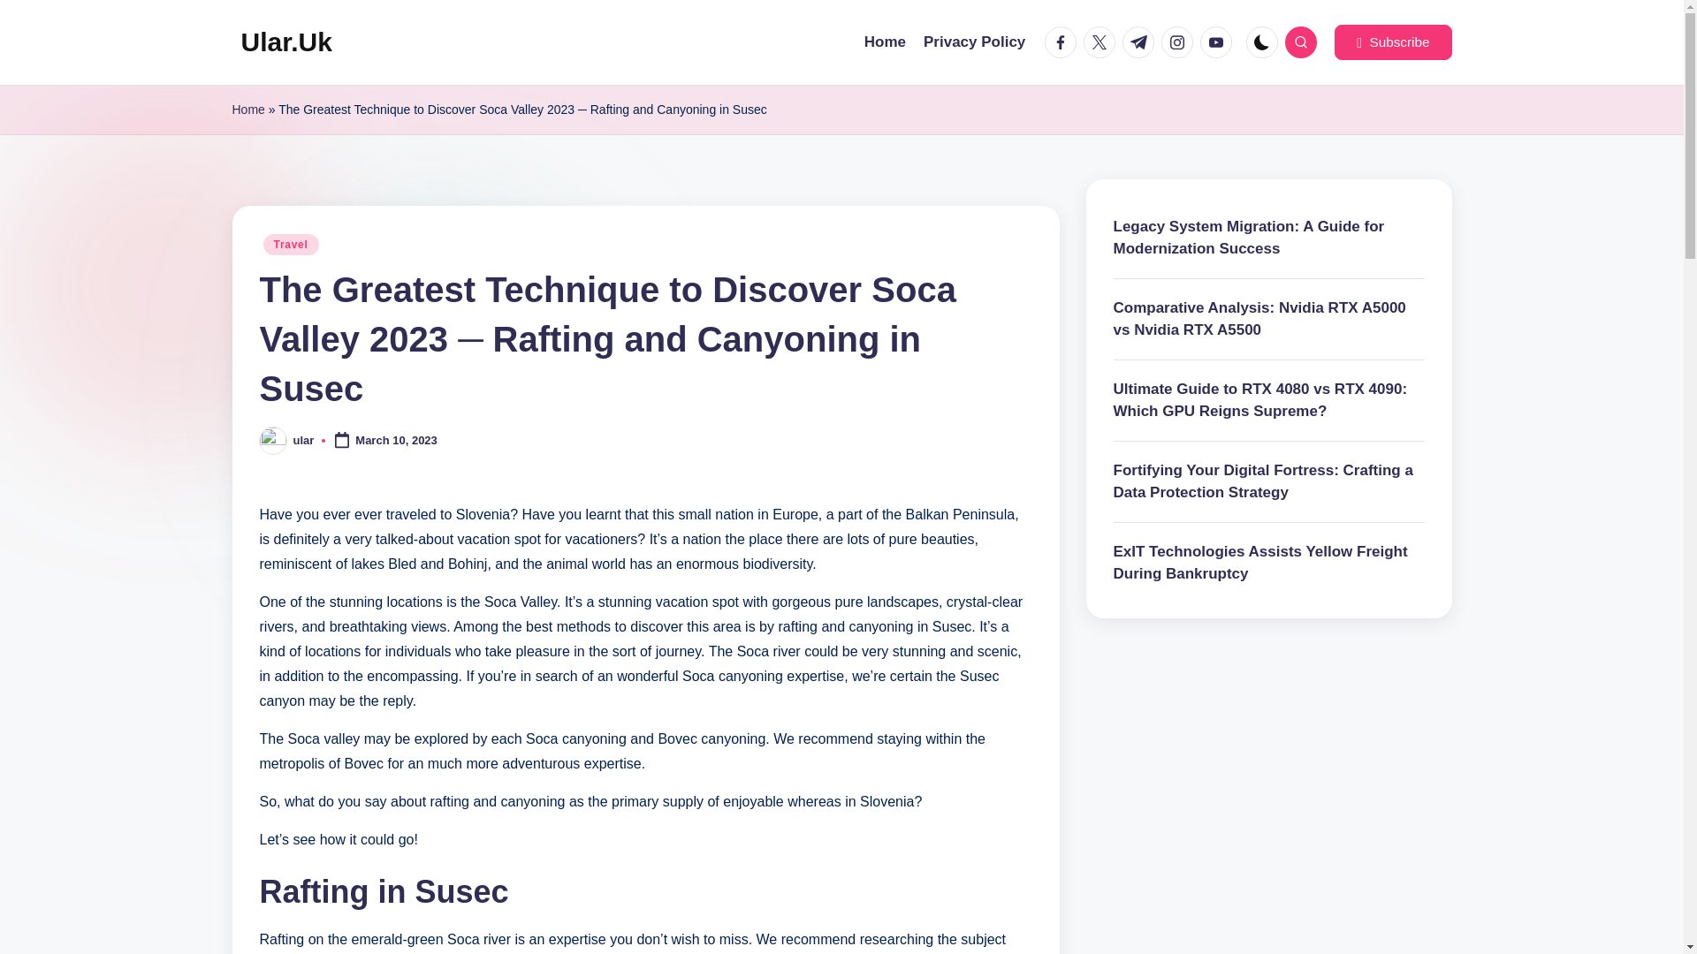  Describe the element at coordinates (885, 42) in the screenshot. I see `Home` at that location.